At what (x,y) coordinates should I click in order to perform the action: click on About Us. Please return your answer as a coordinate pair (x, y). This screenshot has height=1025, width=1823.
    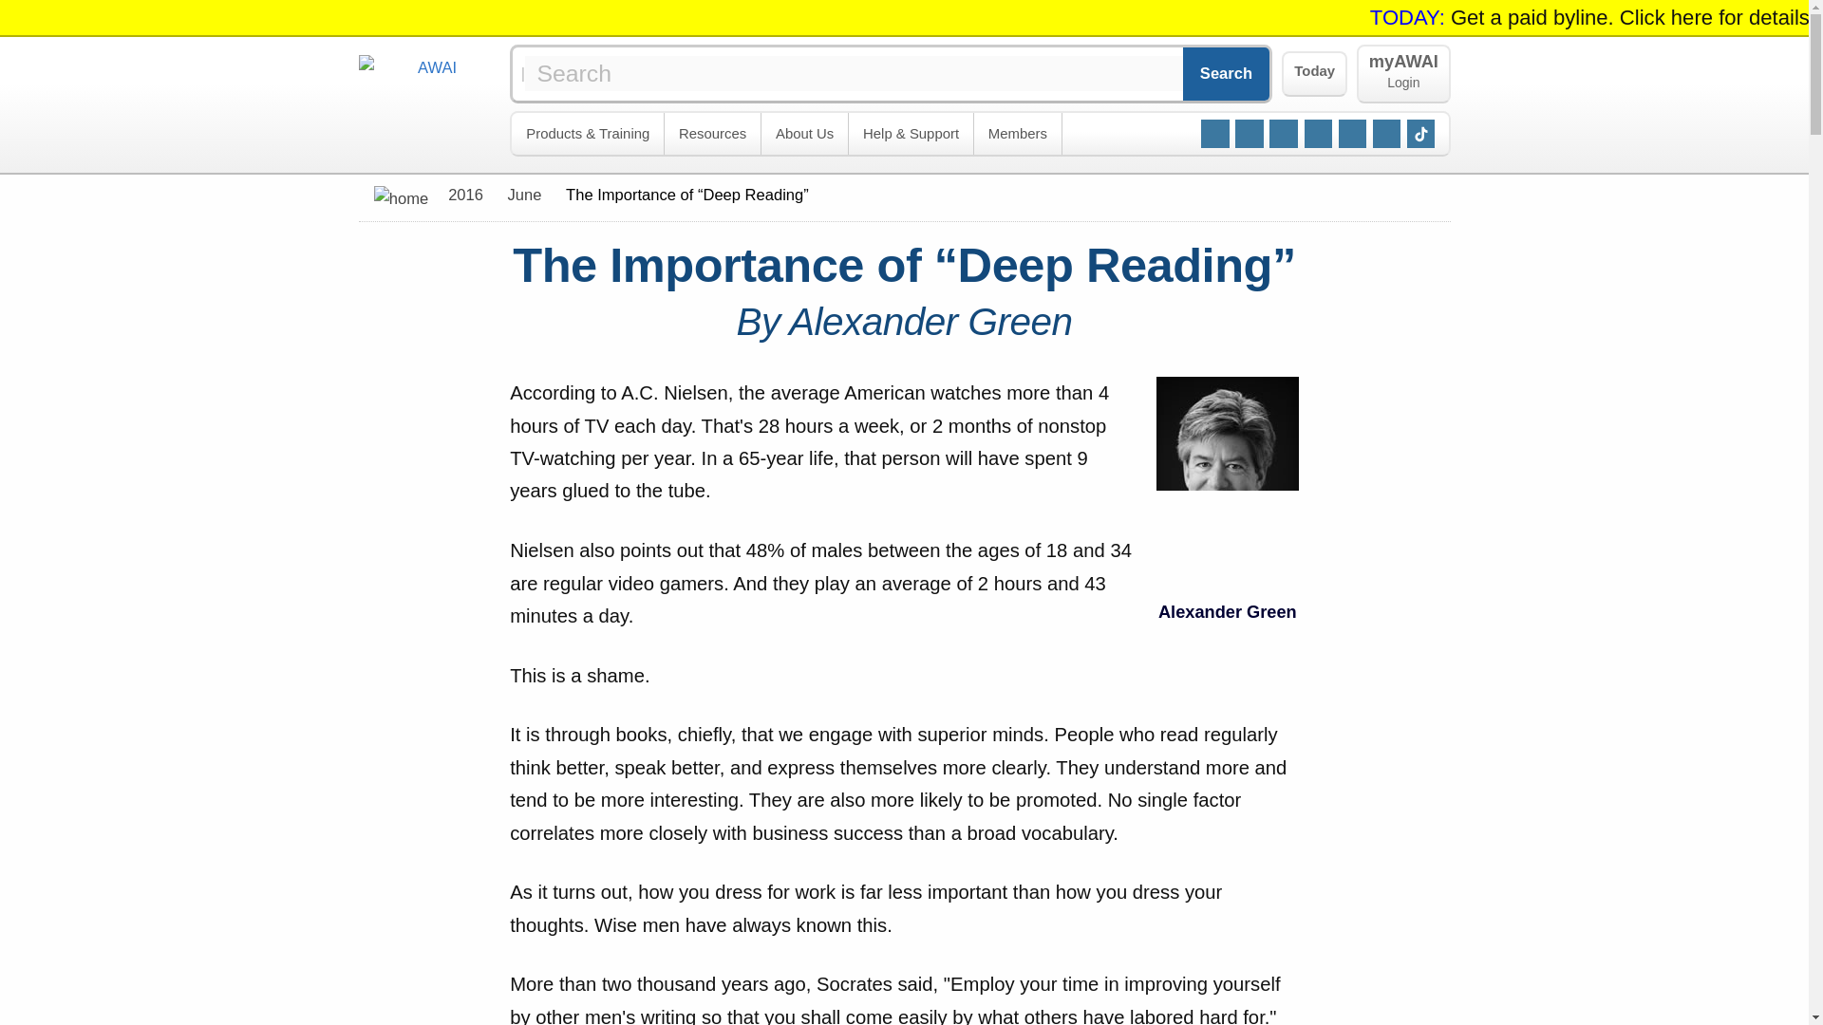
    Looking at the image, I should click on (1402, 74).